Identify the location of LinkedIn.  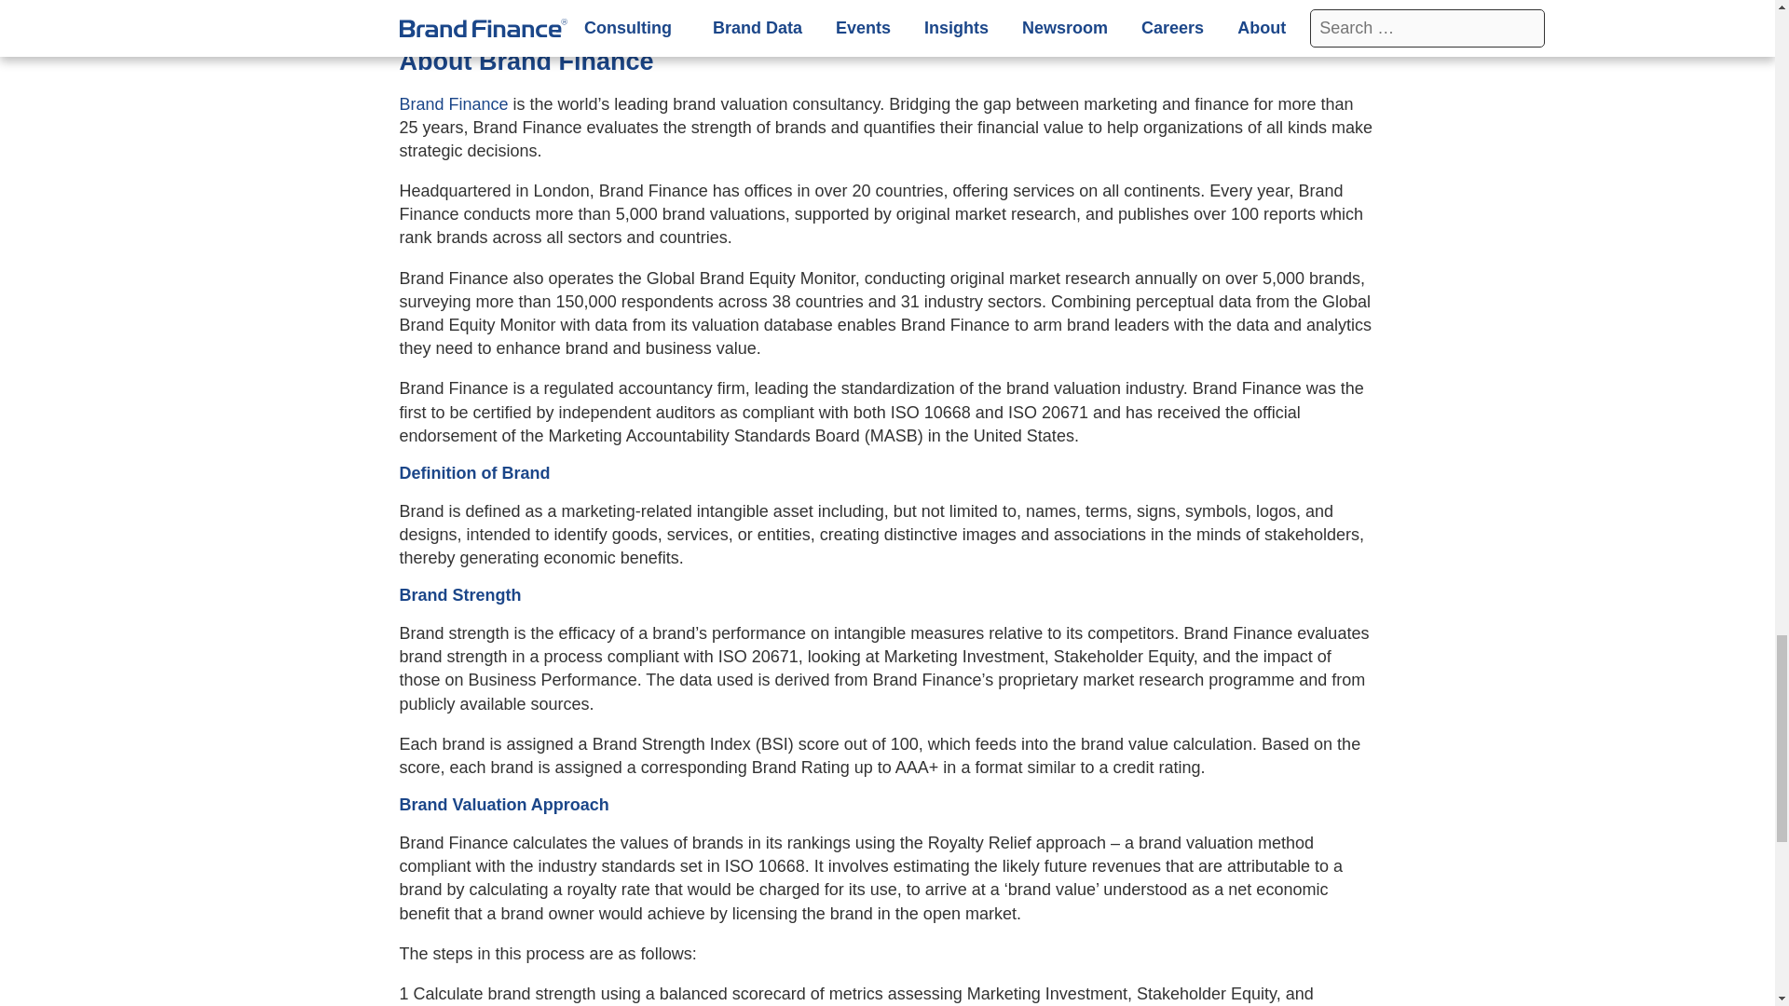
(416, 15).